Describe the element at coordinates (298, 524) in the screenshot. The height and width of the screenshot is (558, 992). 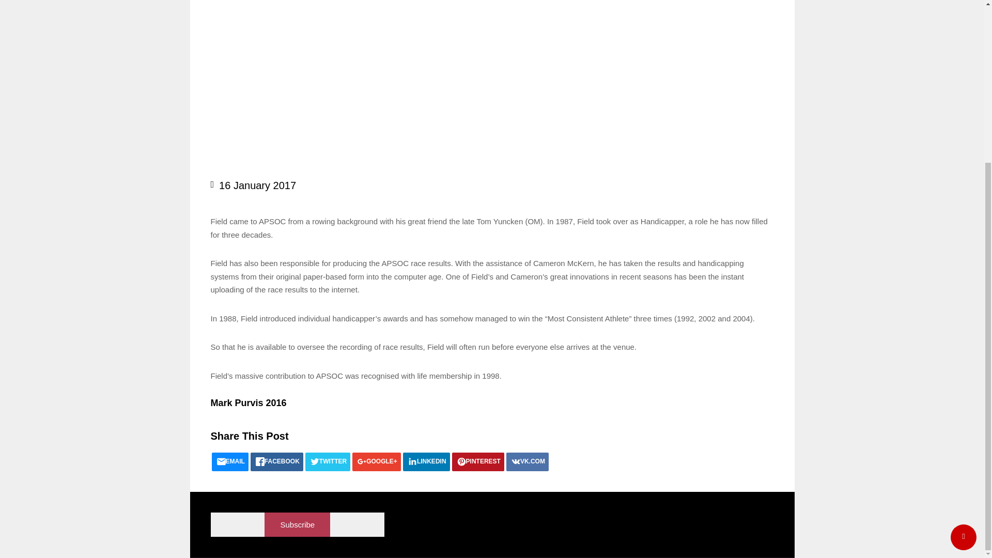
I see `Subscribe` at that location.